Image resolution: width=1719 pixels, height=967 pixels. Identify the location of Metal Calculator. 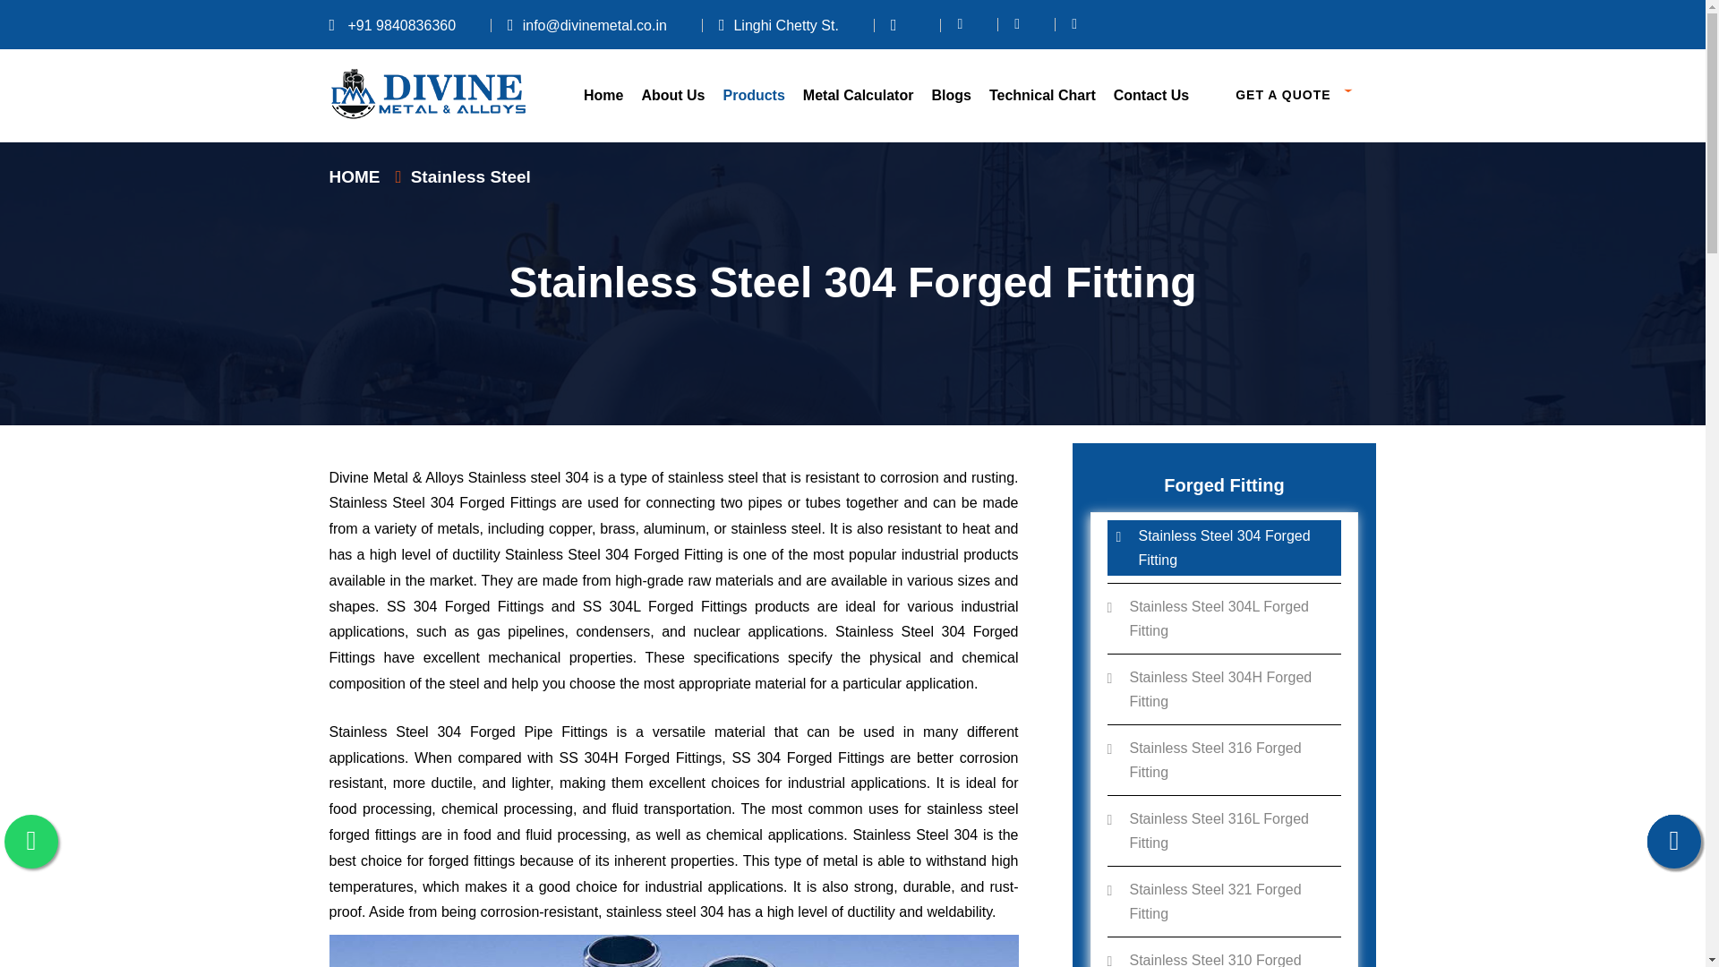
(858, 95).